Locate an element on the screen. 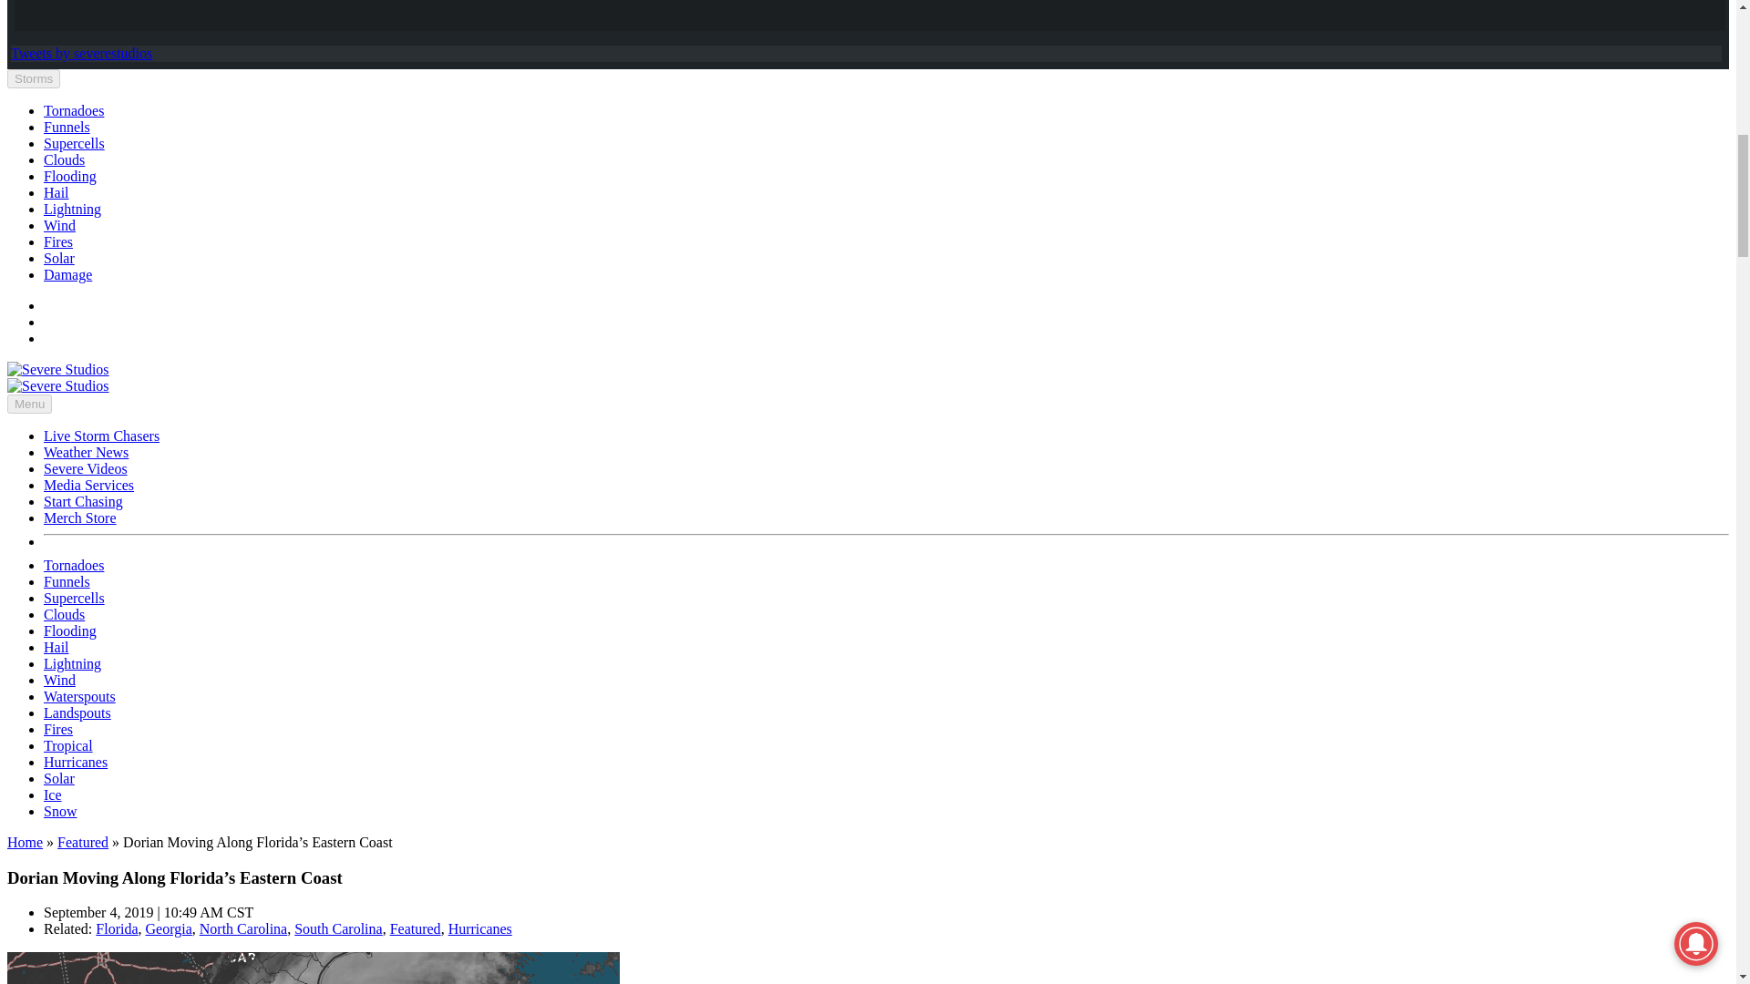 The height and width of the screenshot is (984, 1750). Tropical is located at coordinates (67, 745).